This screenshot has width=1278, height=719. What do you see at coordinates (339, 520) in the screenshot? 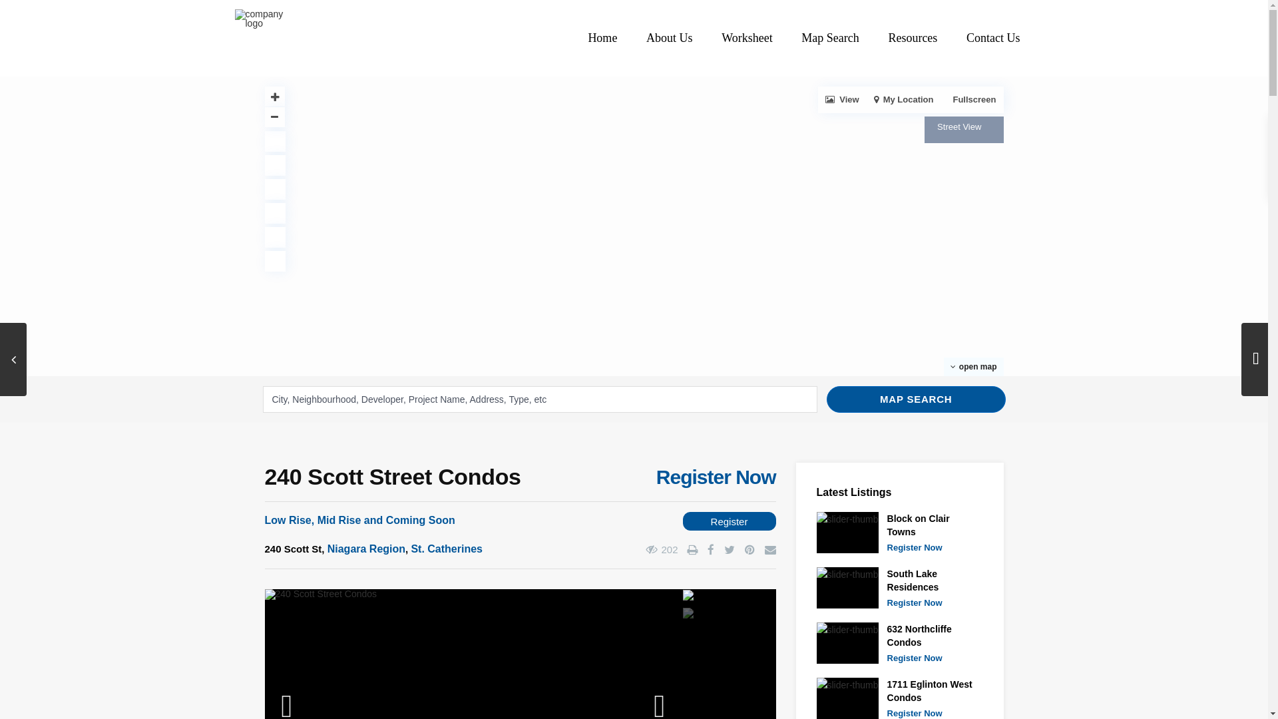
I see `Mid Rise` at bounding box center [339, 520].